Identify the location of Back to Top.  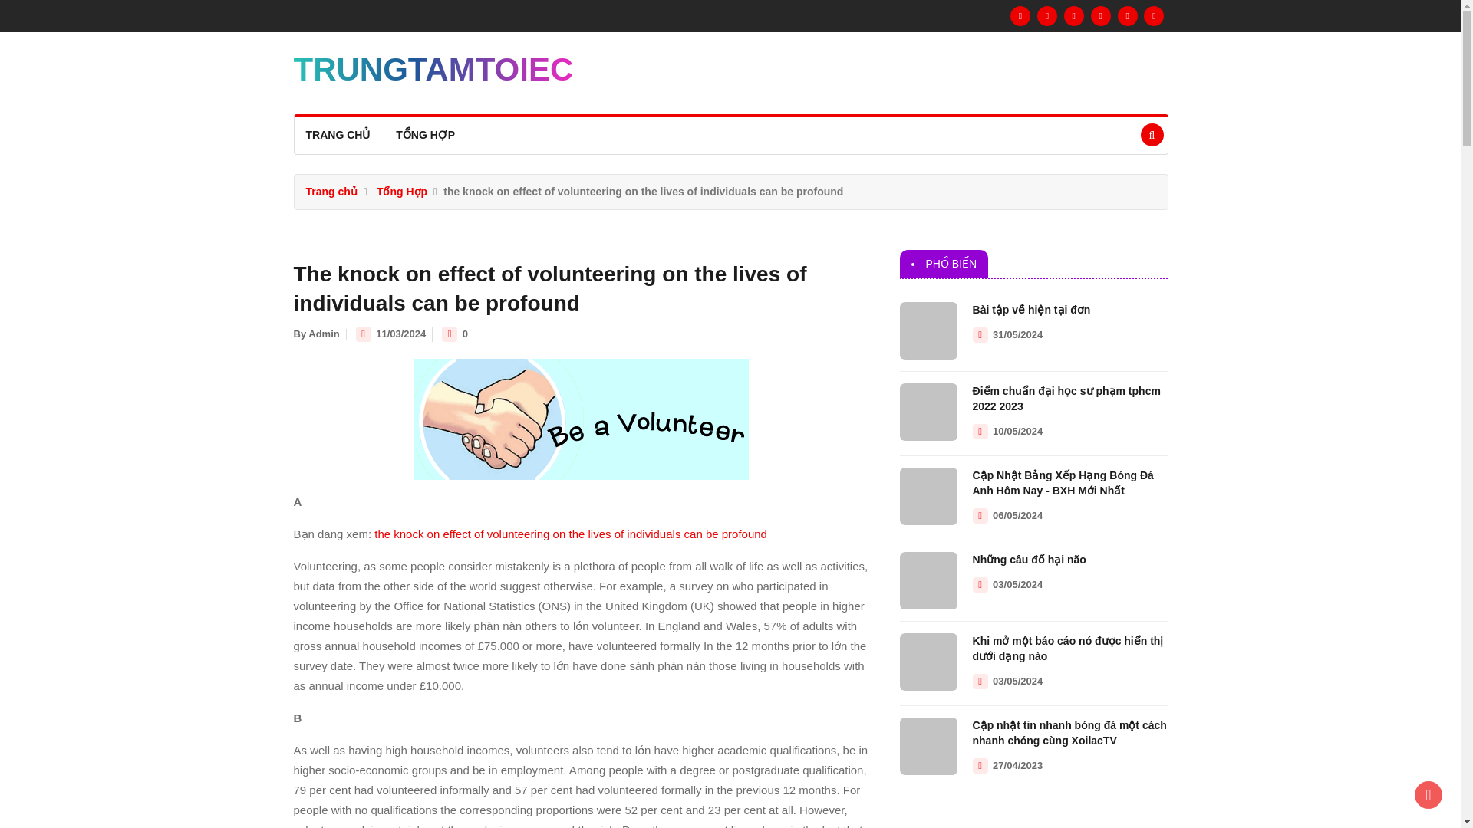
(1428, 795).